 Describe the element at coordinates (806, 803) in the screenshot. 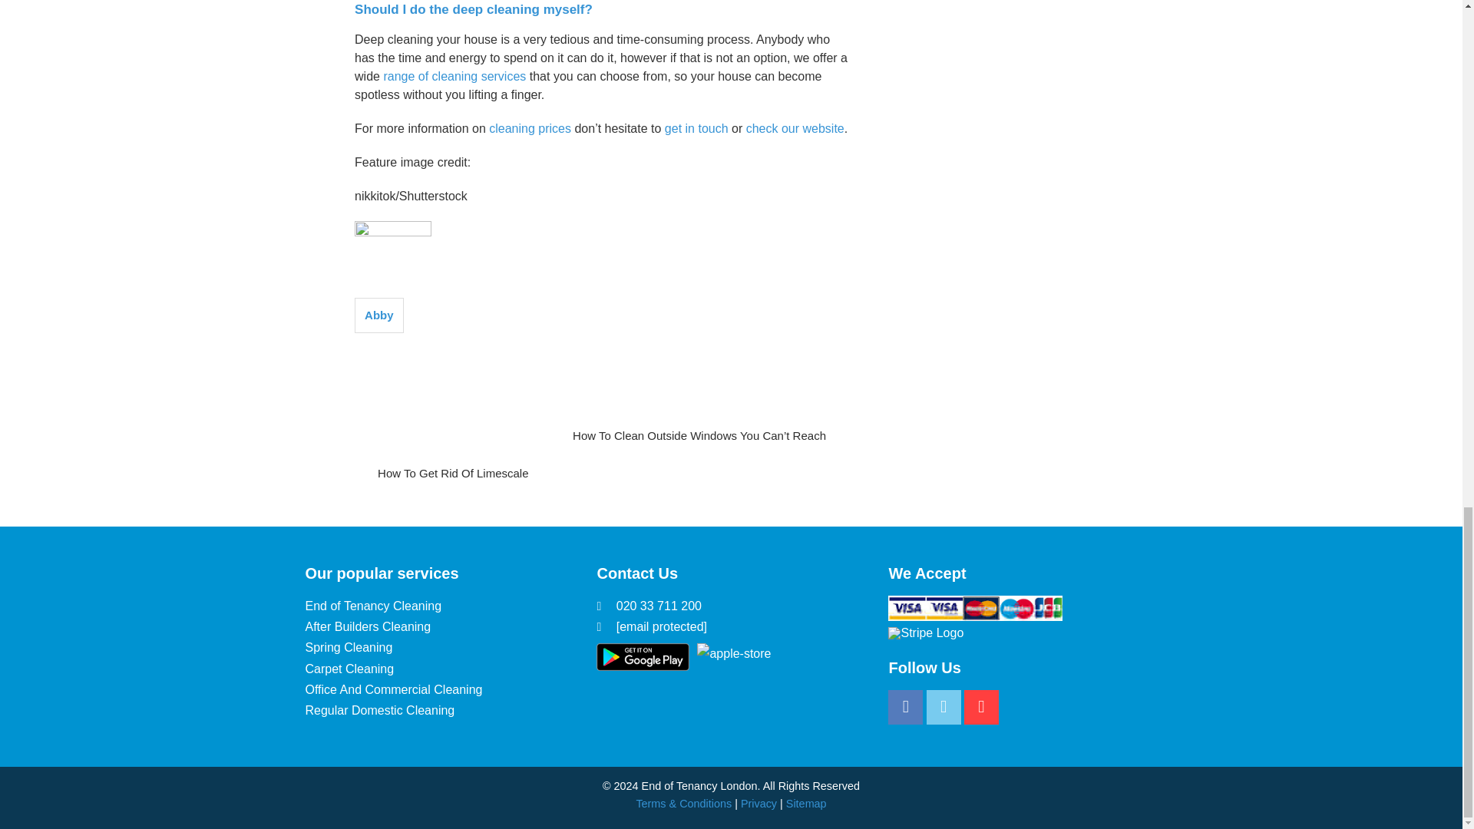

I see `Sitemap` at that location.